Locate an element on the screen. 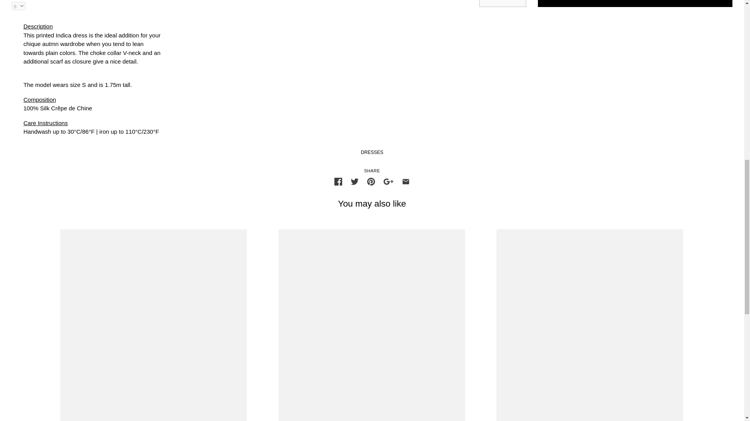 The width and height of the screenshot is (750, 421). 1 is located at coordinates (503, 3).